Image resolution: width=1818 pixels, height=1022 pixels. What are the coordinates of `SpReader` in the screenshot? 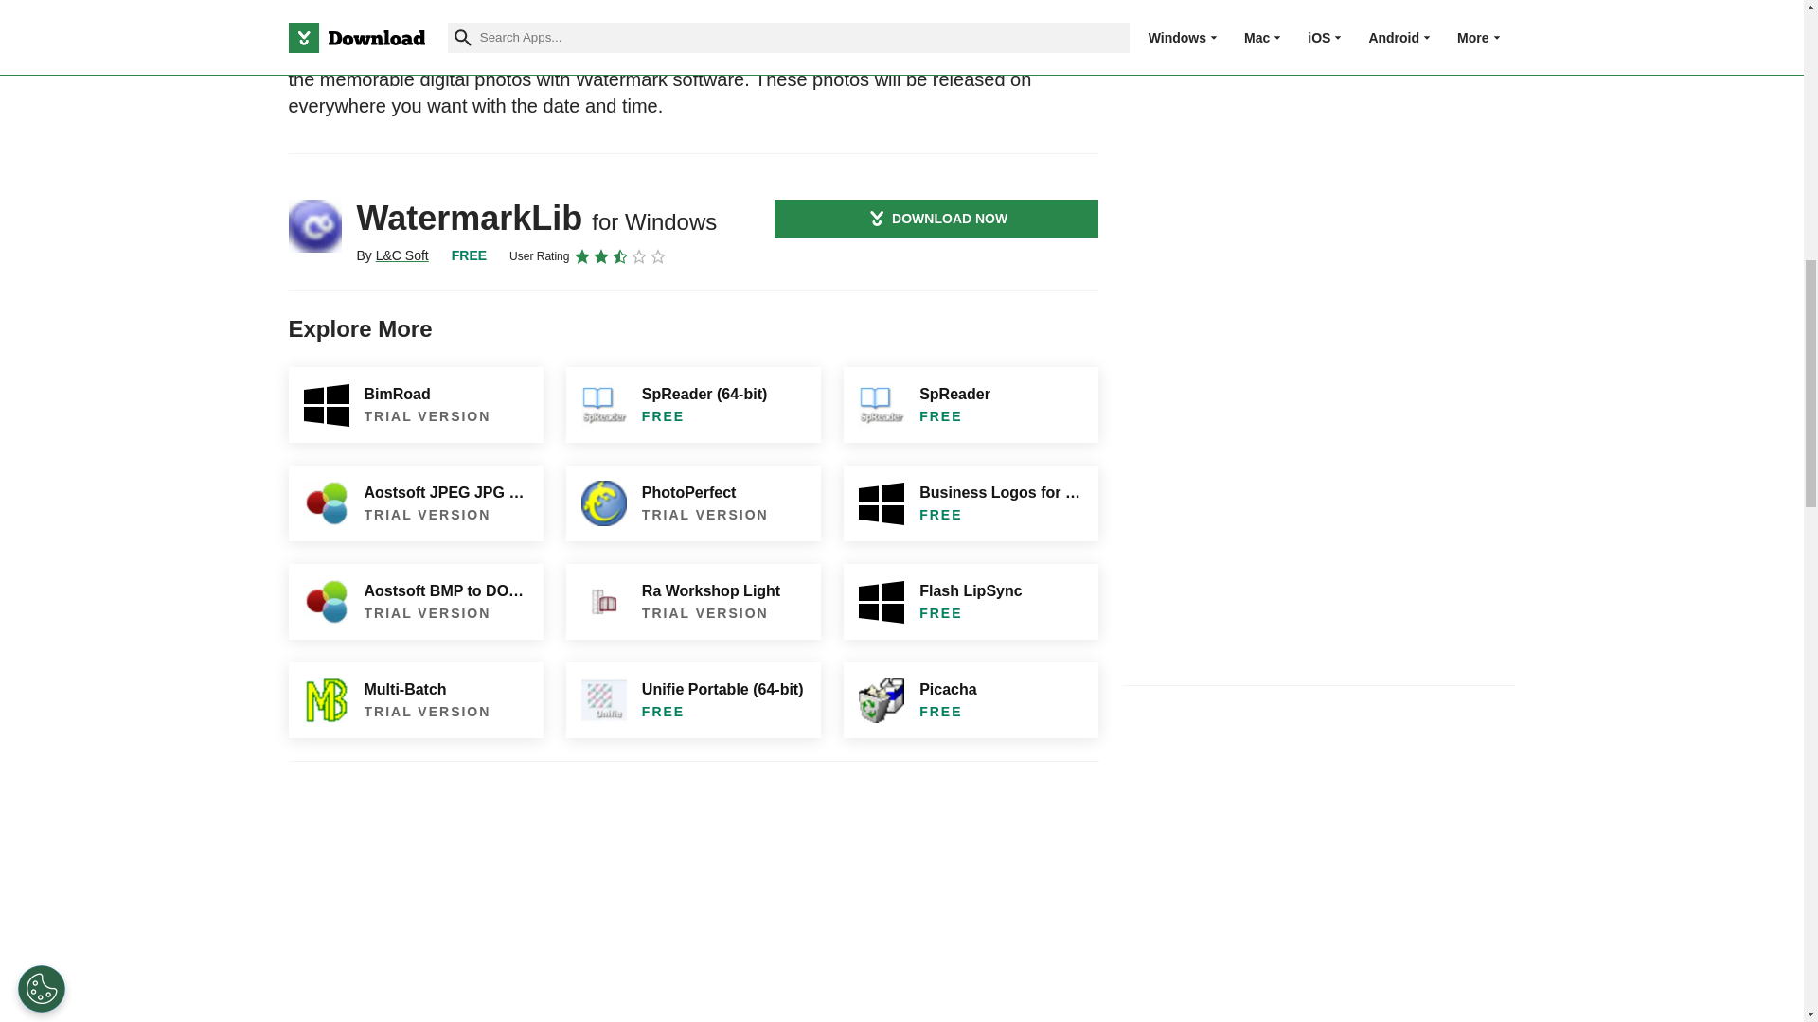 It's located at (970, 404).